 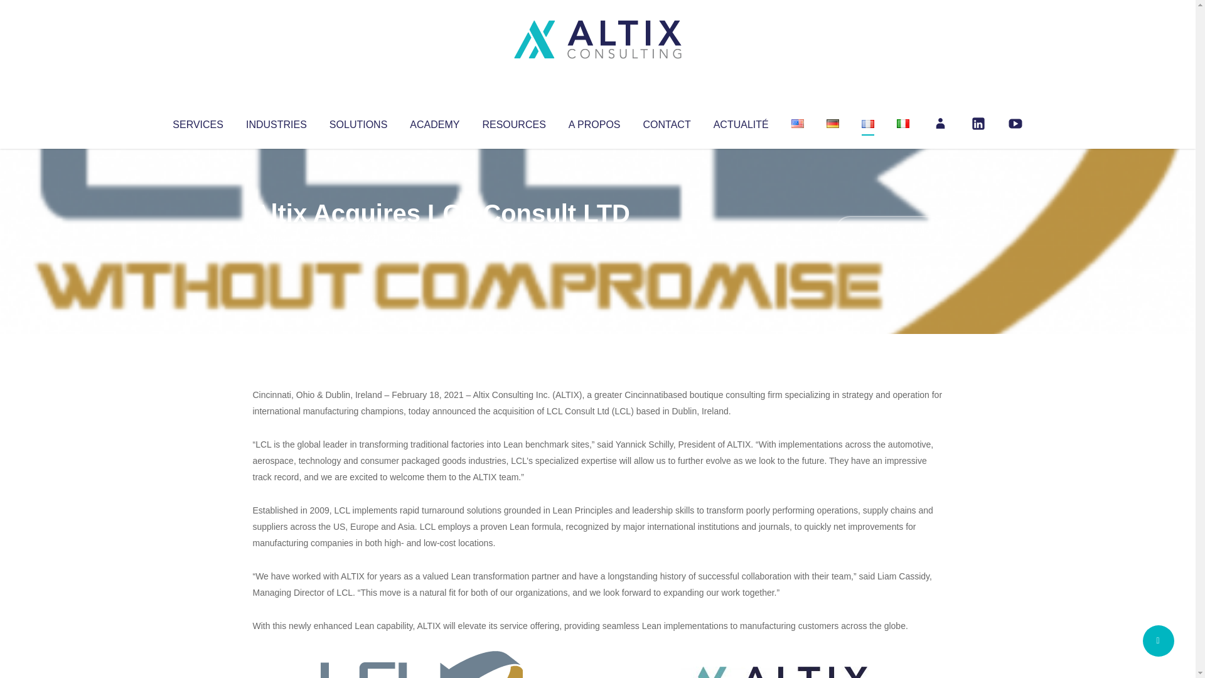 What do you see at coordinates (276, 239) in the screenshot?
I see `Altix` at bounding box center [276, 239].